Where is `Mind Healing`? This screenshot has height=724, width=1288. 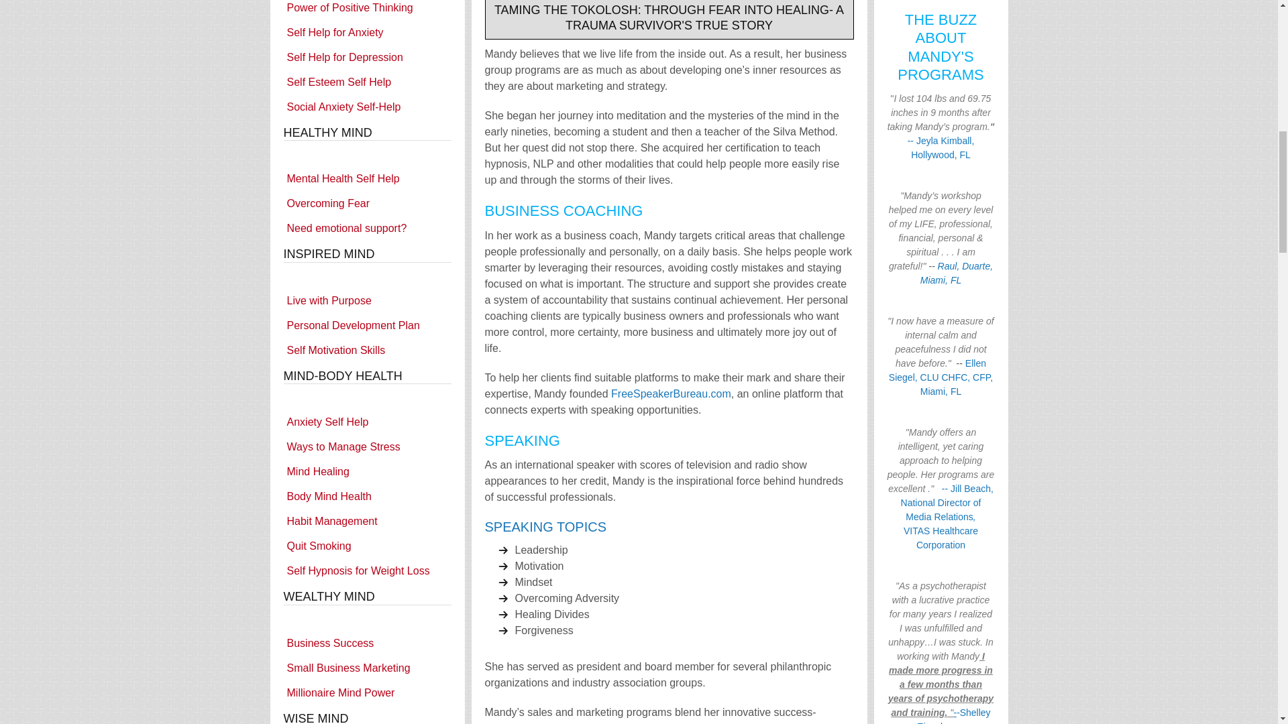
Mind Healing is located at coordinates (367, 472).